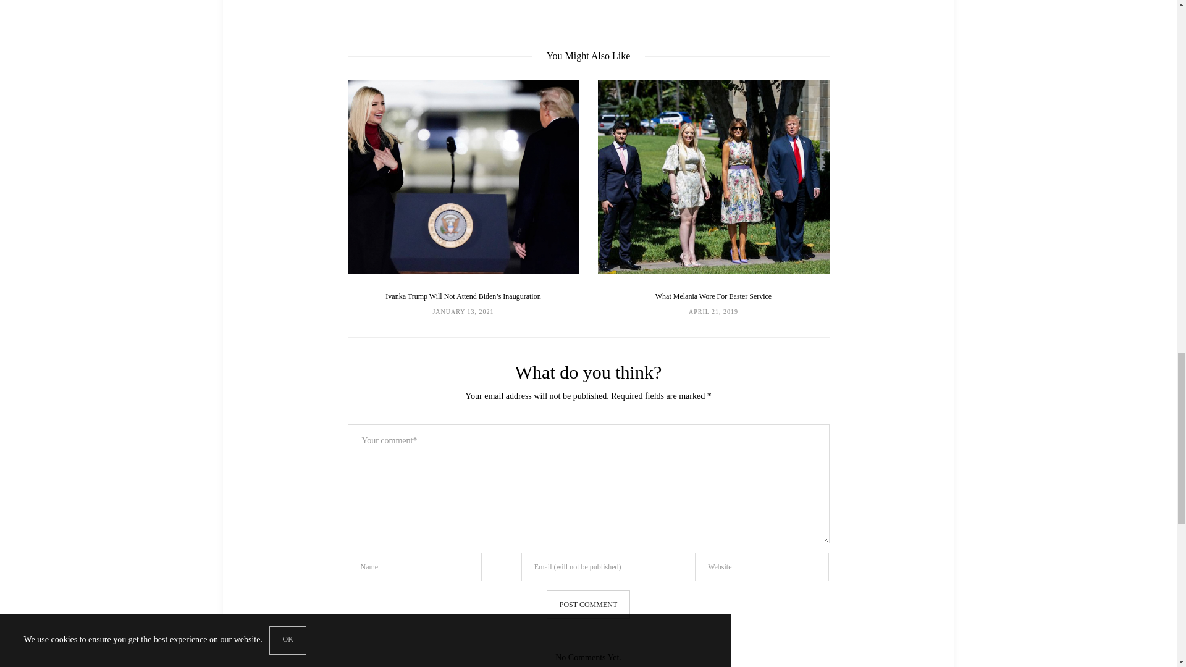  Describe the element at coordinates (588, 604) in the screenshot. I see `Post comment` at that location.